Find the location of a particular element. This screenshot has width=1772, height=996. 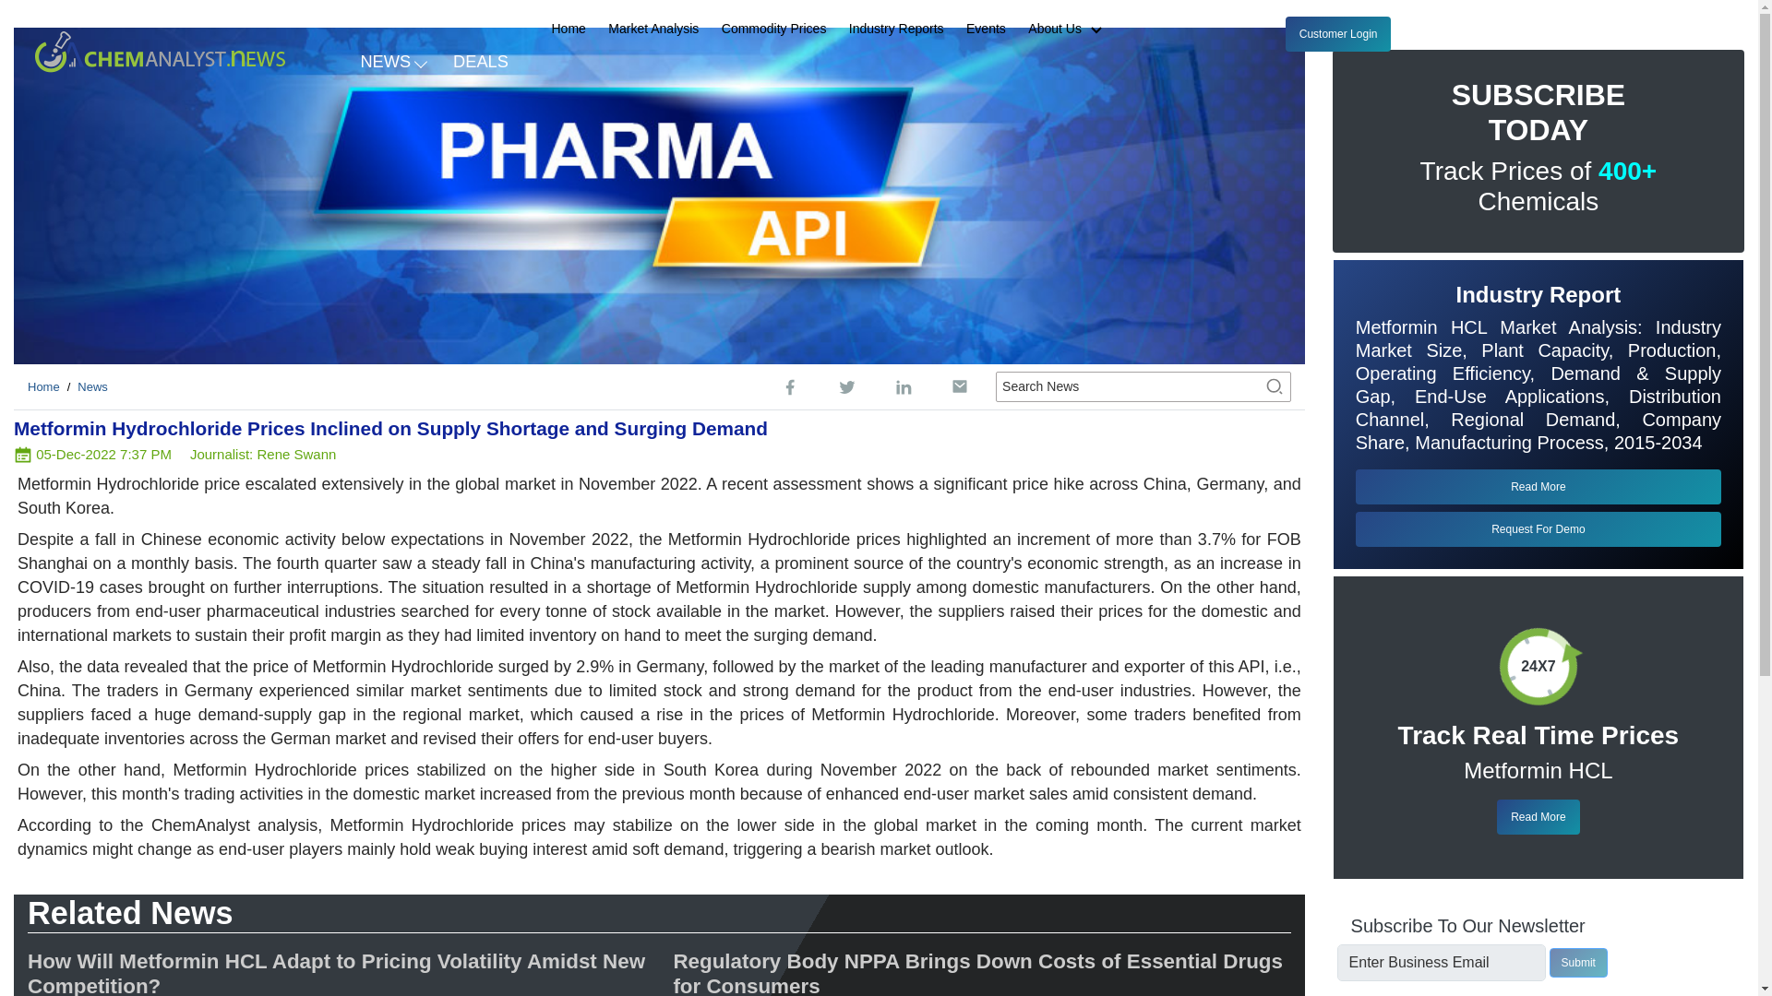

Home is located at coordinates (44, 385).